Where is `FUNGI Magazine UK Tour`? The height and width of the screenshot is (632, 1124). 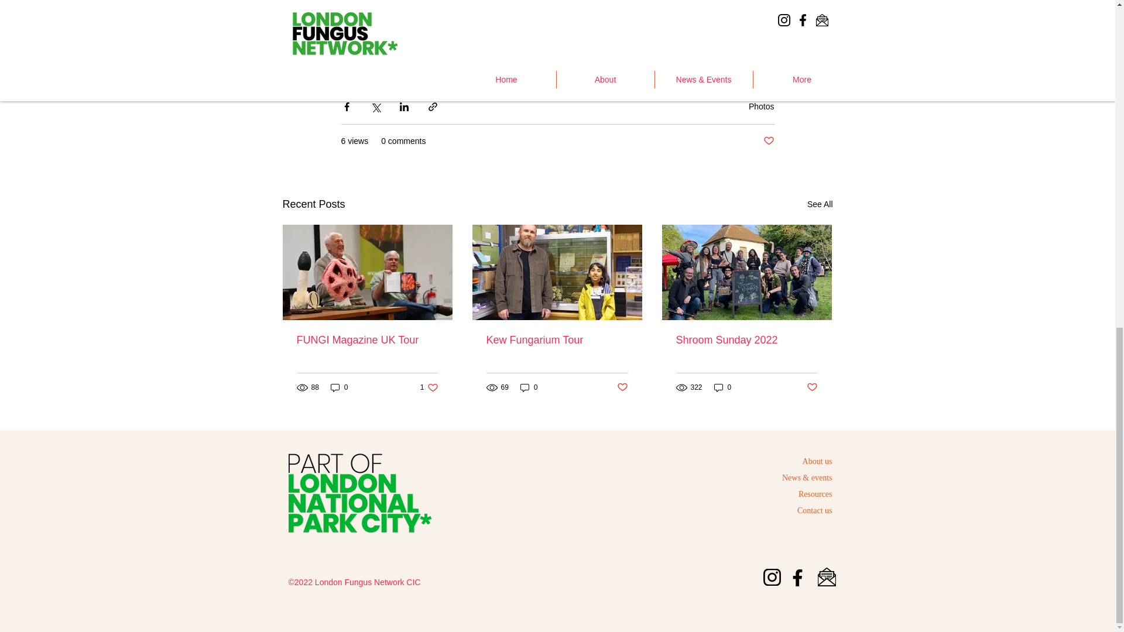 FUNGI Magazine UK Tour is located at coordinates (367, 340).